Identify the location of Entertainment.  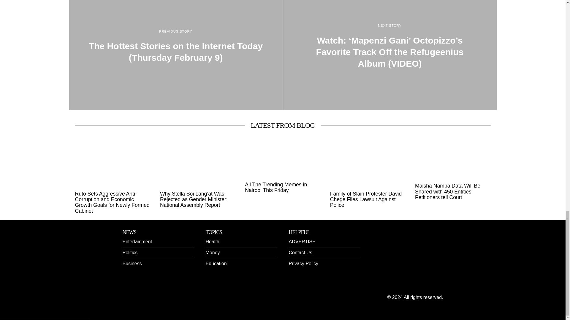
(137, 241).